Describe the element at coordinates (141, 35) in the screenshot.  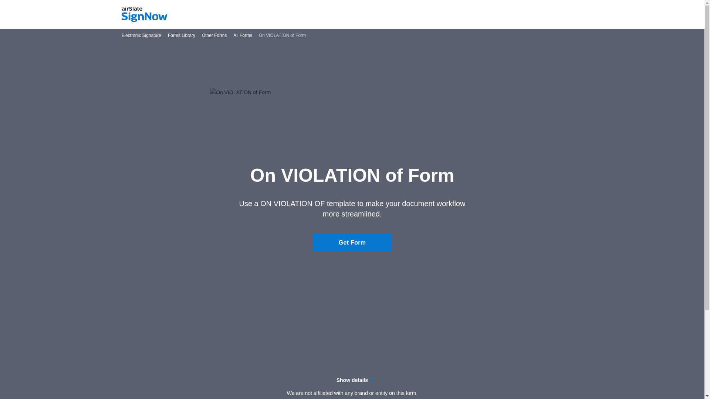
I see `Electronic Signature` at that location.